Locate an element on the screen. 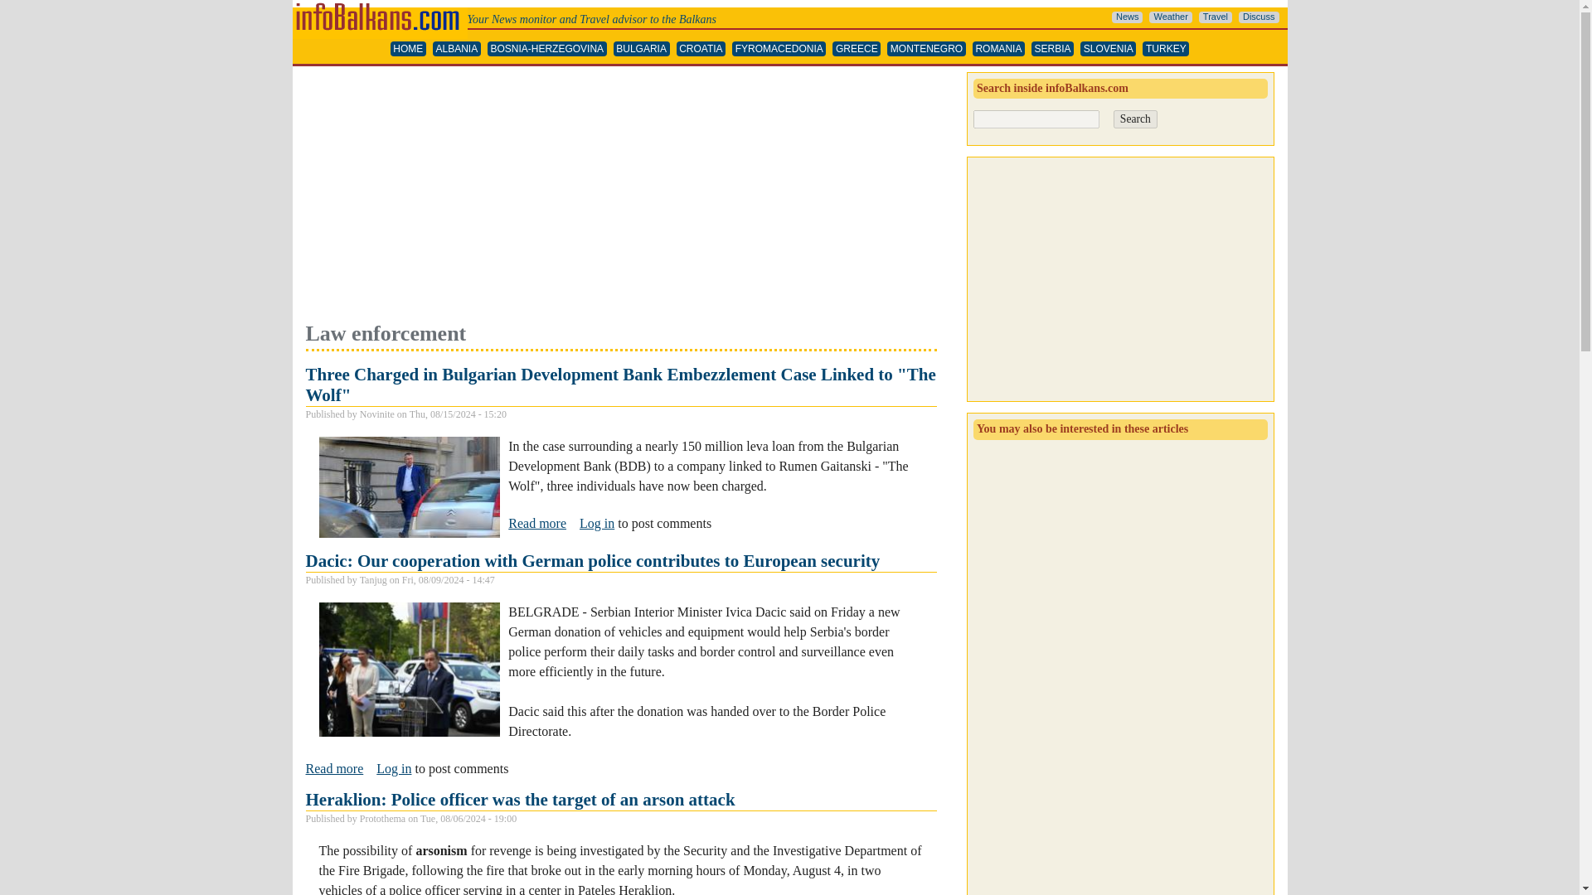 This screenshot has height=895, width=1592. Discuss is located at coordinates (1259, 17).